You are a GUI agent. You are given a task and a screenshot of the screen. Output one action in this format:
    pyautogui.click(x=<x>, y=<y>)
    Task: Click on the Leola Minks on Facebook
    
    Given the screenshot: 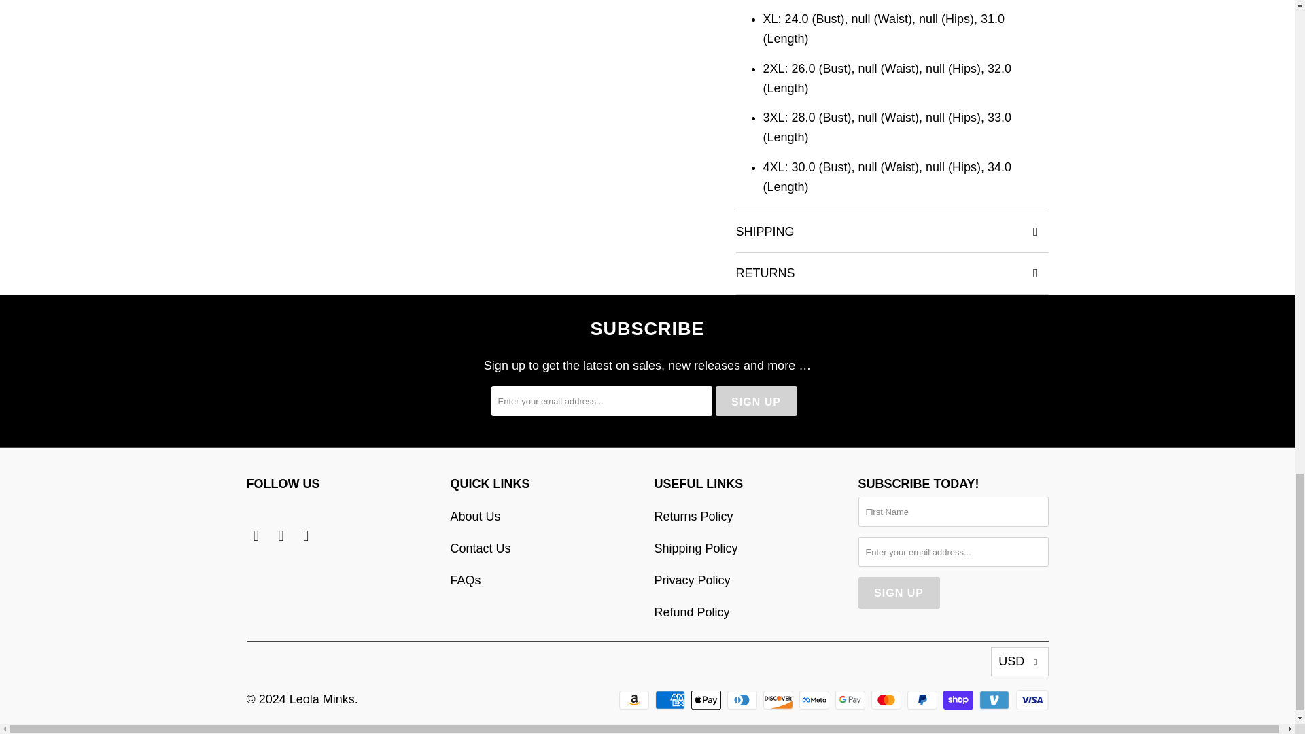 What is the action you would take?
    pyautogui.click(x=256, y=536)
    